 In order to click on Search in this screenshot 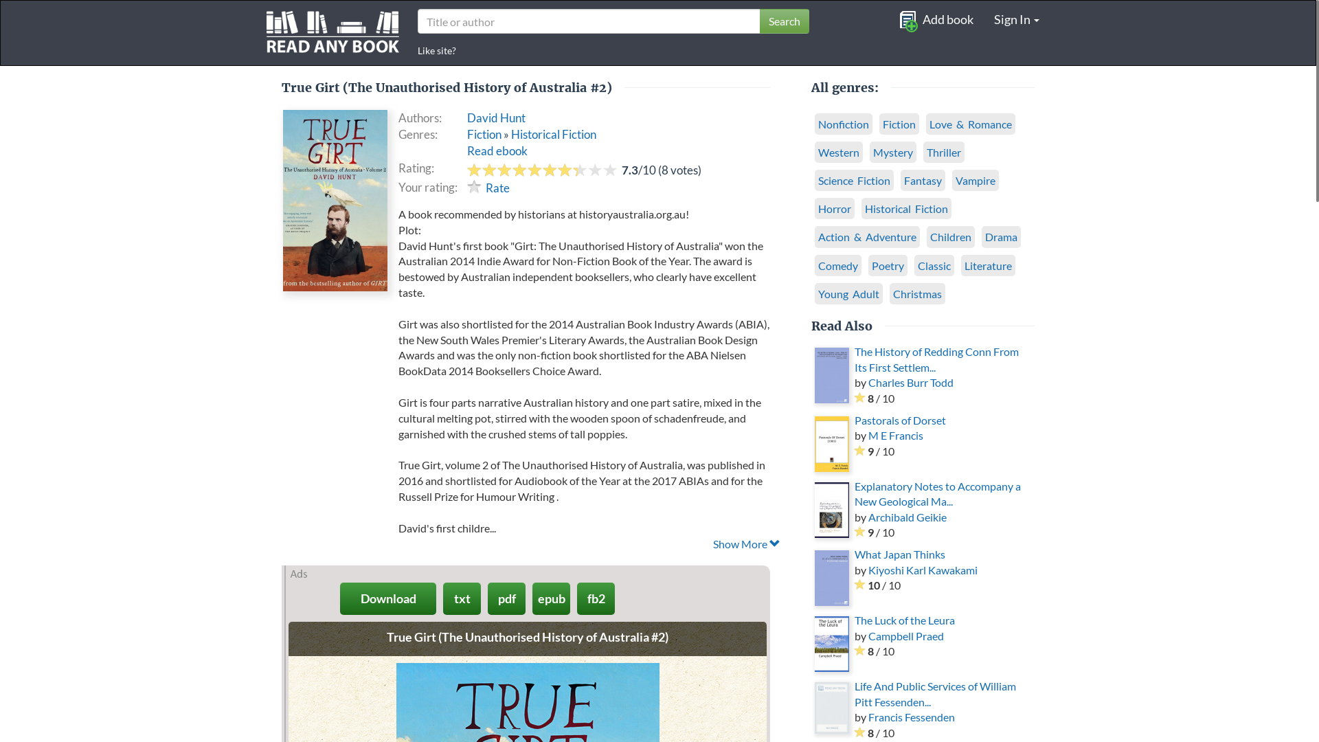, I will do `click(785, 21)`.